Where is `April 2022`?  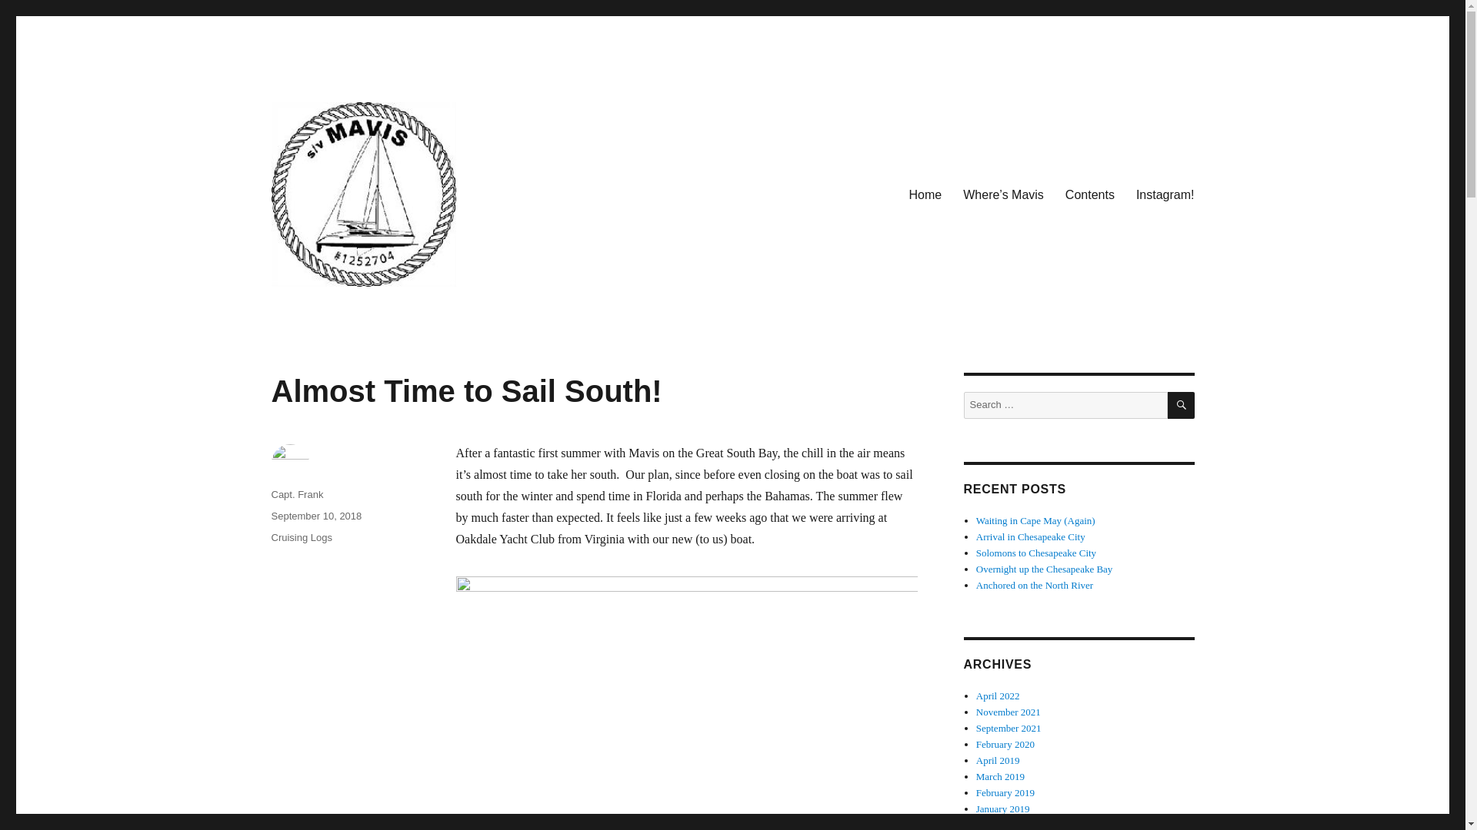
April 2022 is located at coordinates (999, 695).